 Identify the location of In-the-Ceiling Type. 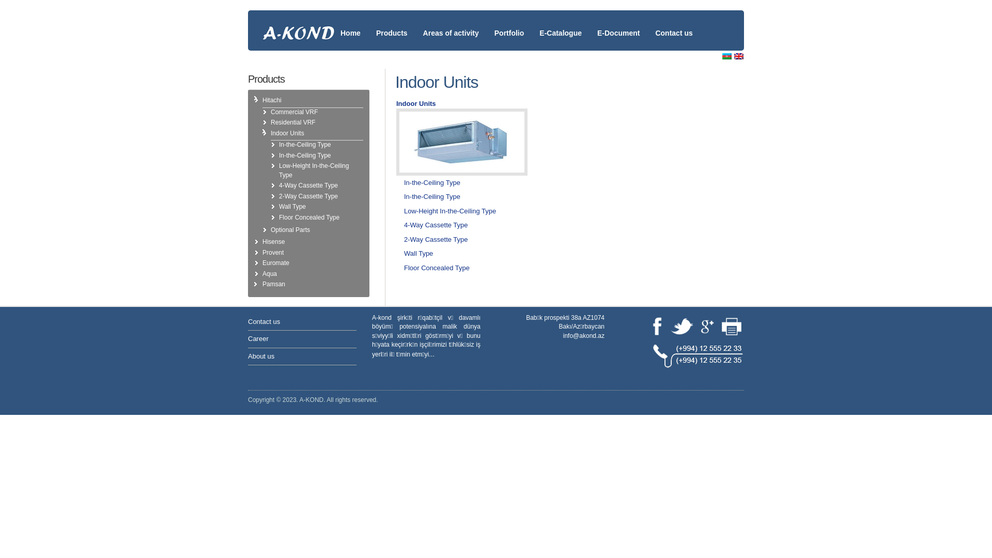
(305, 145).